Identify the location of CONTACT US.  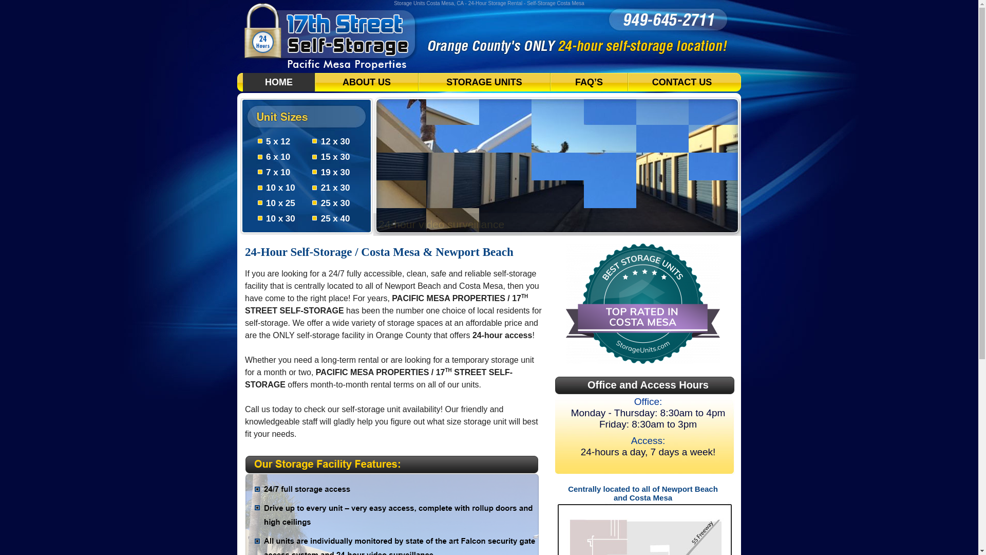
(682, 82).